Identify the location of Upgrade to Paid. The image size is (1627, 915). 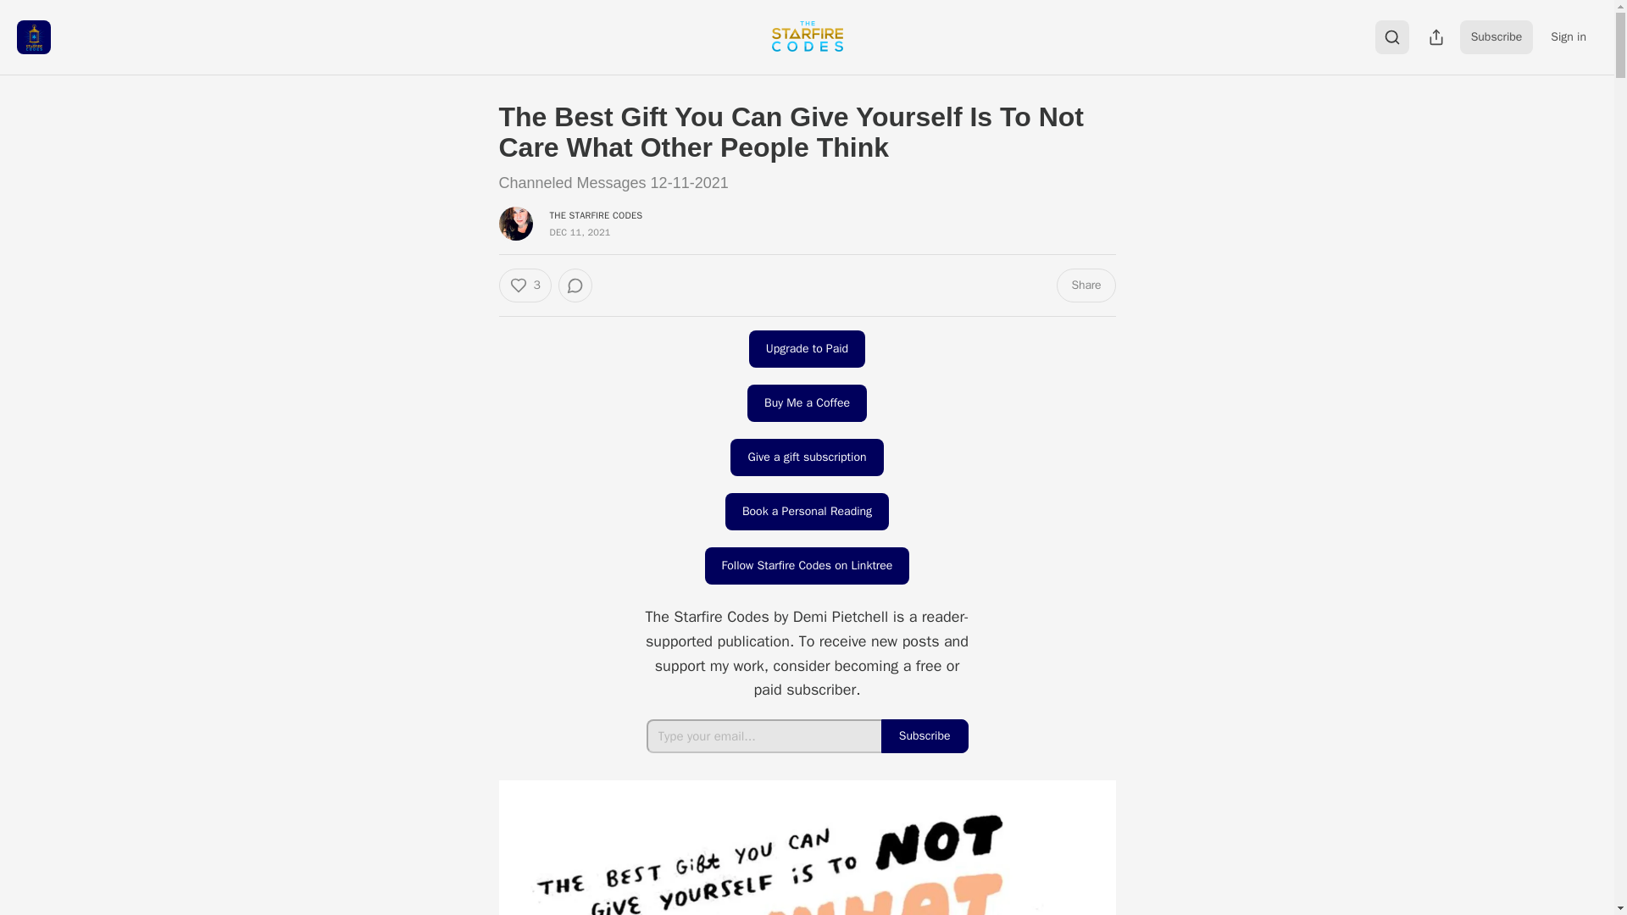
(807, 349).